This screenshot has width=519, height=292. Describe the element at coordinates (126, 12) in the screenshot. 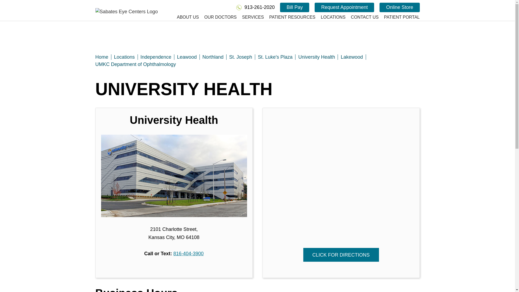

I see `Sabates Eye Centers - Click Here For the Homepage` at that location.